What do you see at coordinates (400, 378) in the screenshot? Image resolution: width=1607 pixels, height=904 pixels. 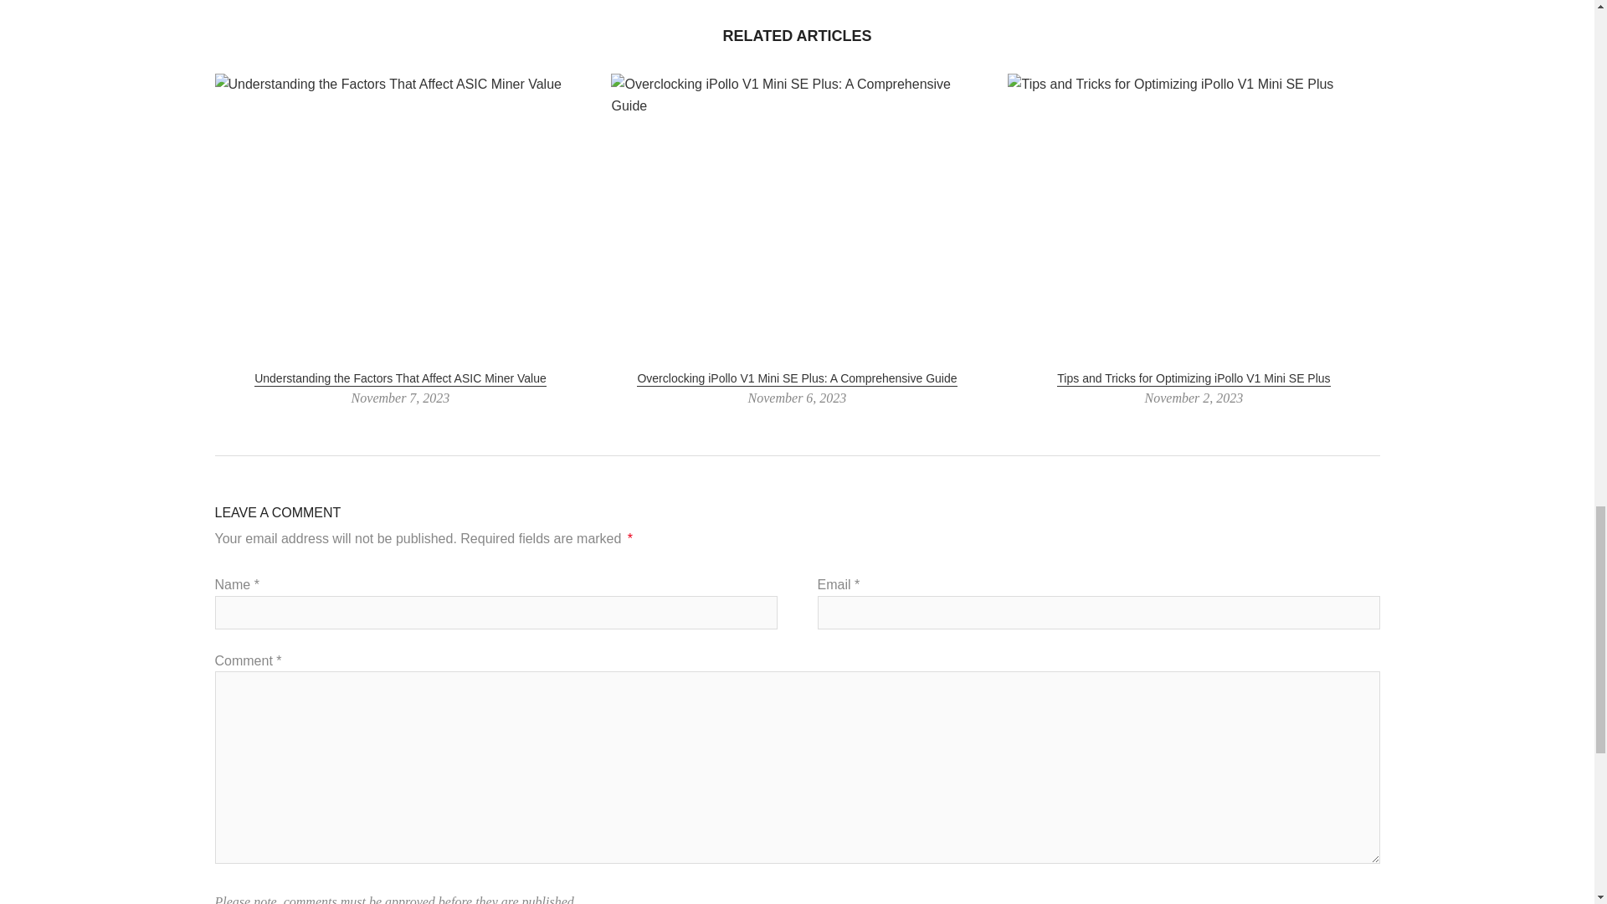 I see `Understanding the Factors That Affect ASIC Miner Value` at bounding box center [400, 378].